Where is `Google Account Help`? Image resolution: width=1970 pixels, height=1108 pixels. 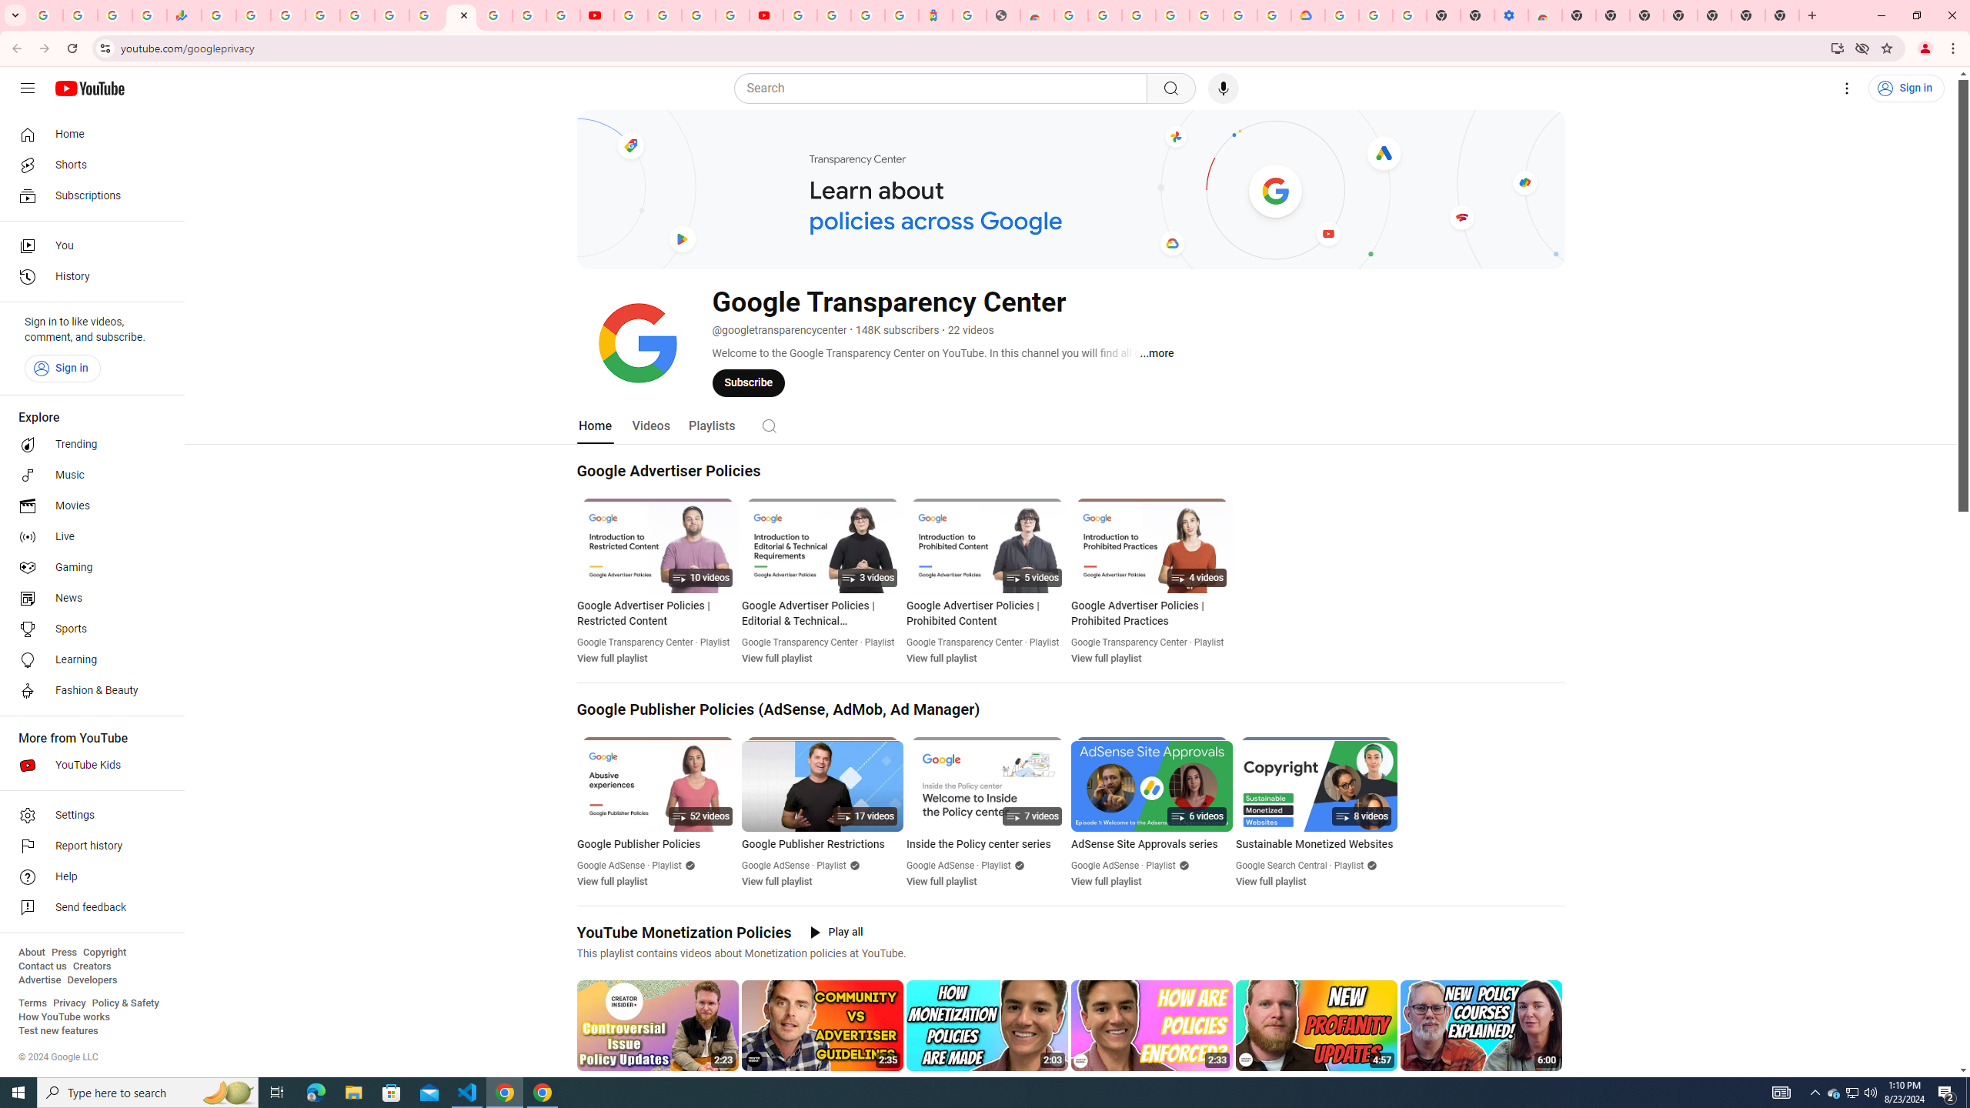
Google Account Help is located at coordinates (1376, 15).